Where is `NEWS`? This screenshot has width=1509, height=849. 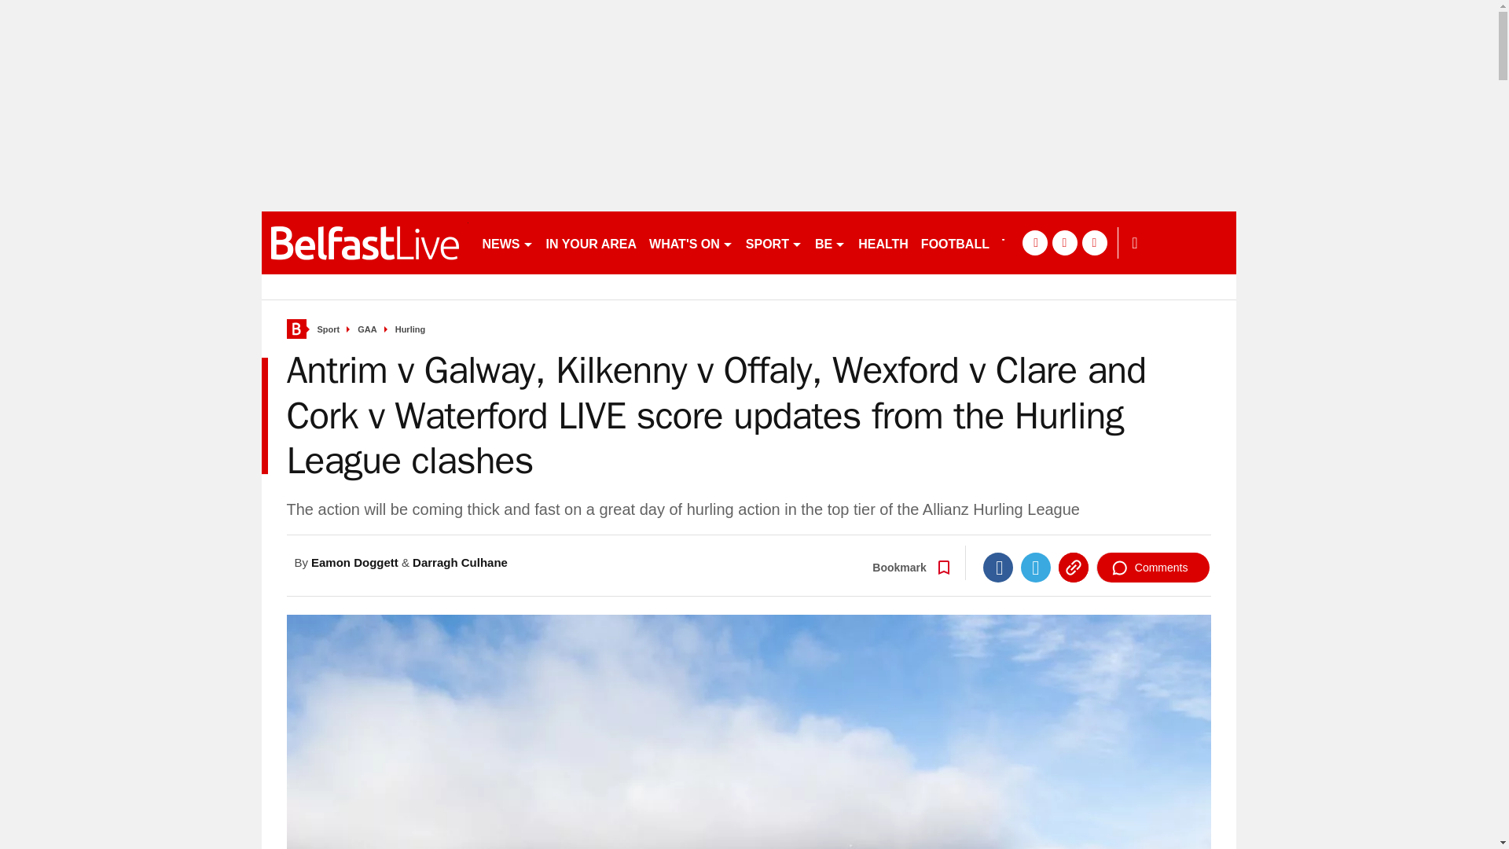 NEWS is located at coordinates (508, 242).